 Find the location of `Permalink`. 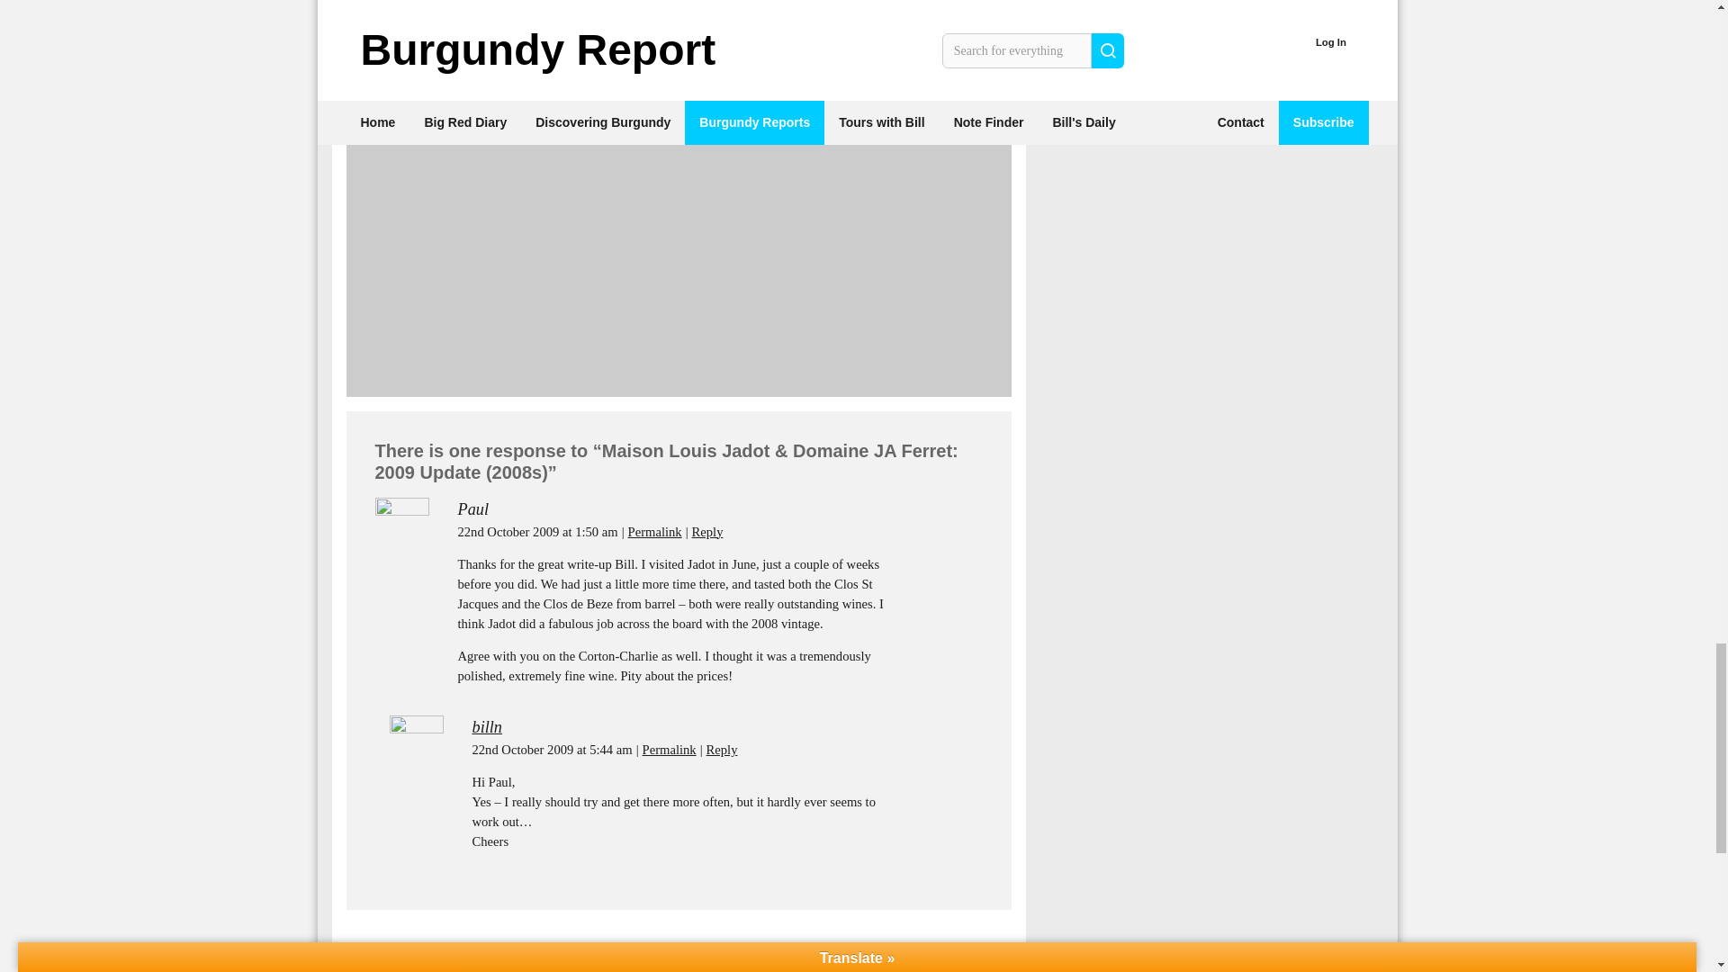

Permalink is located at coordinates (670, 750).